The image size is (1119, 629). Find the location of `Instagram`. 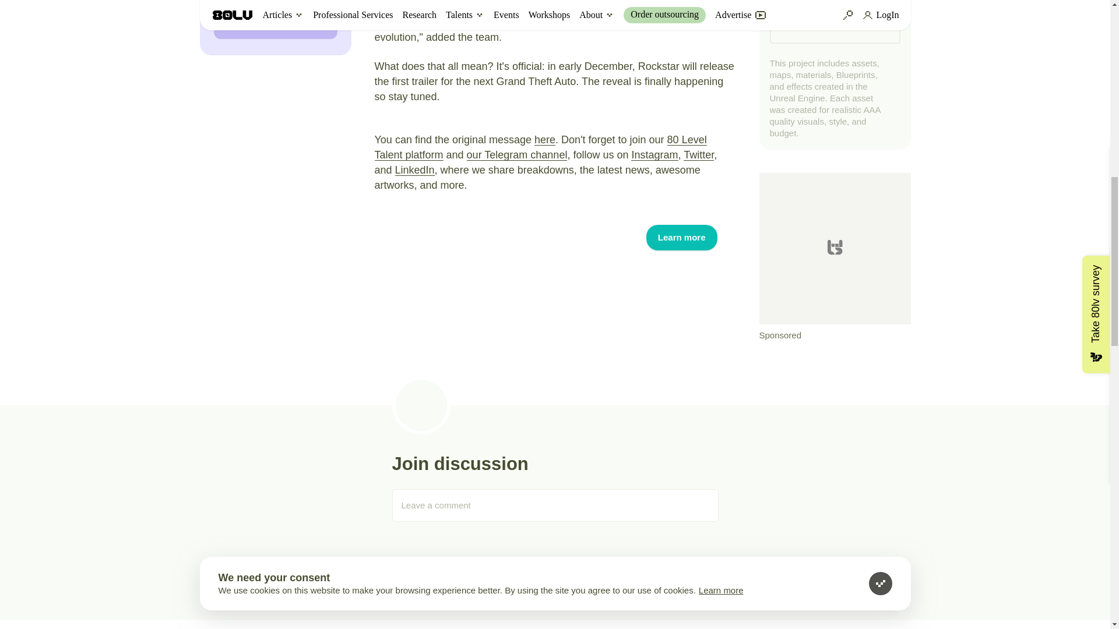

Instagram is located at coordinates (654, 155).